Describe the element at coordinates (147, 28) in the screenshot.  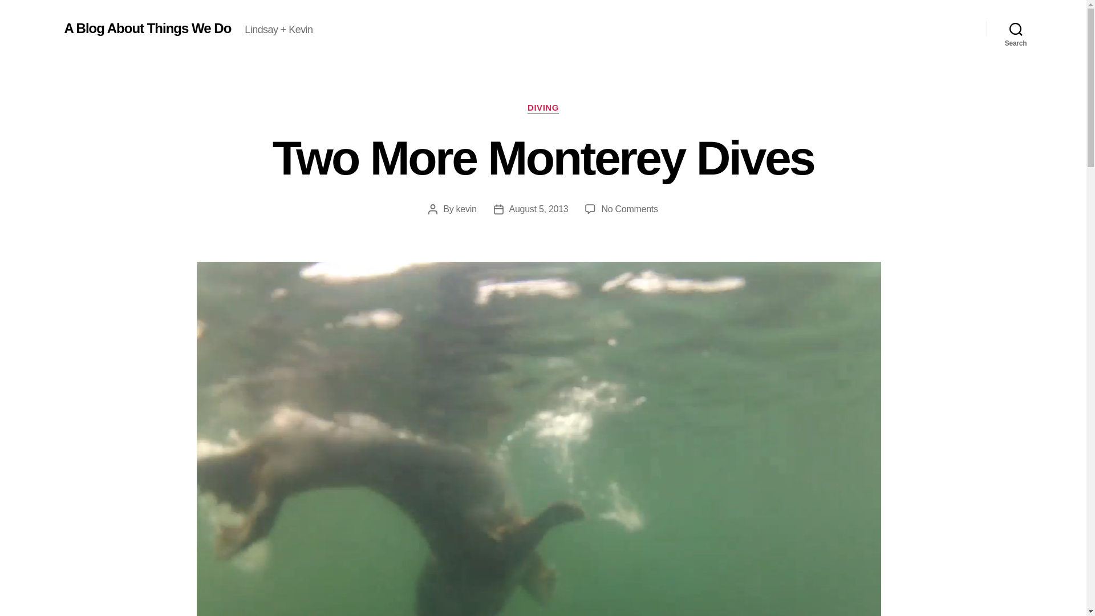
I see `Search` at that location.